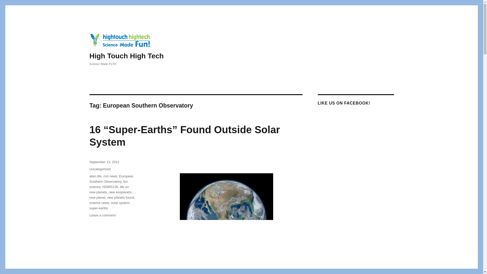 The width and height of the screenshot is (487, 274). I want to click on cnn news, so click(110, 176).